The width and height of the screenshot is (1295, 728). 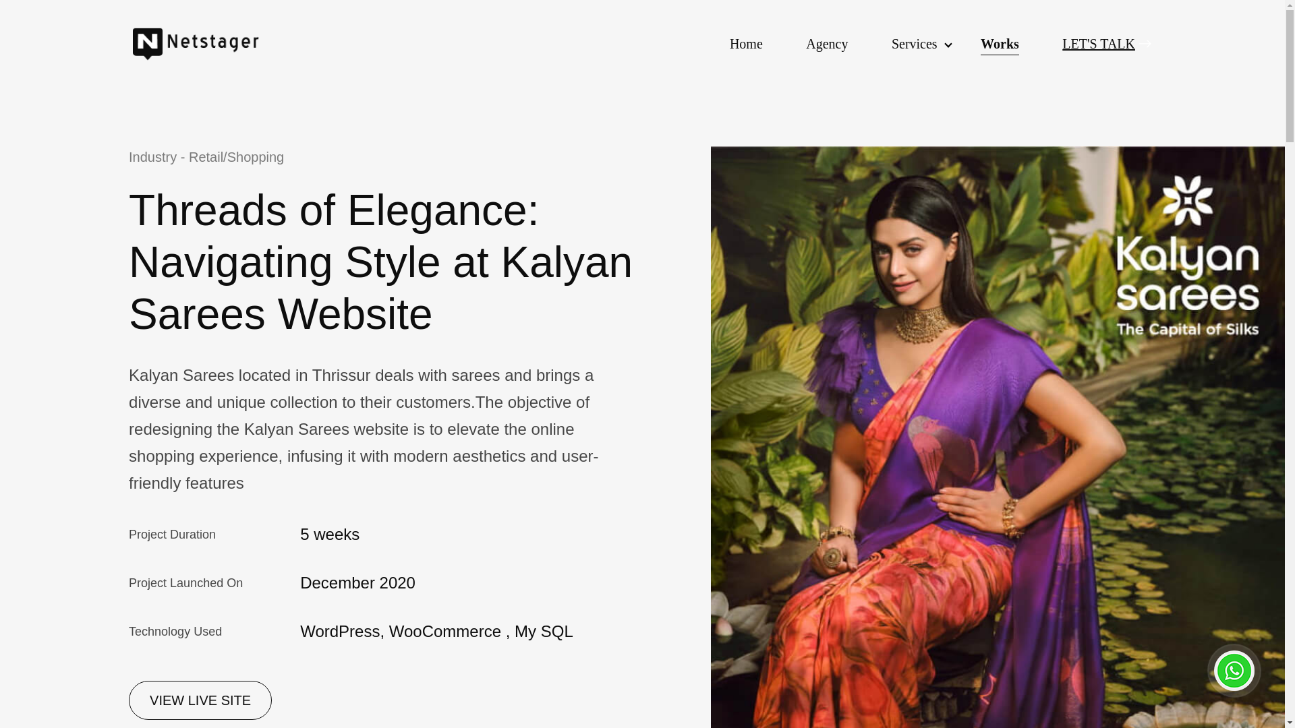 What do you see at coordinates (827, 44) in the screenshot?
I see `Agency` at bounding box center [827, 44].